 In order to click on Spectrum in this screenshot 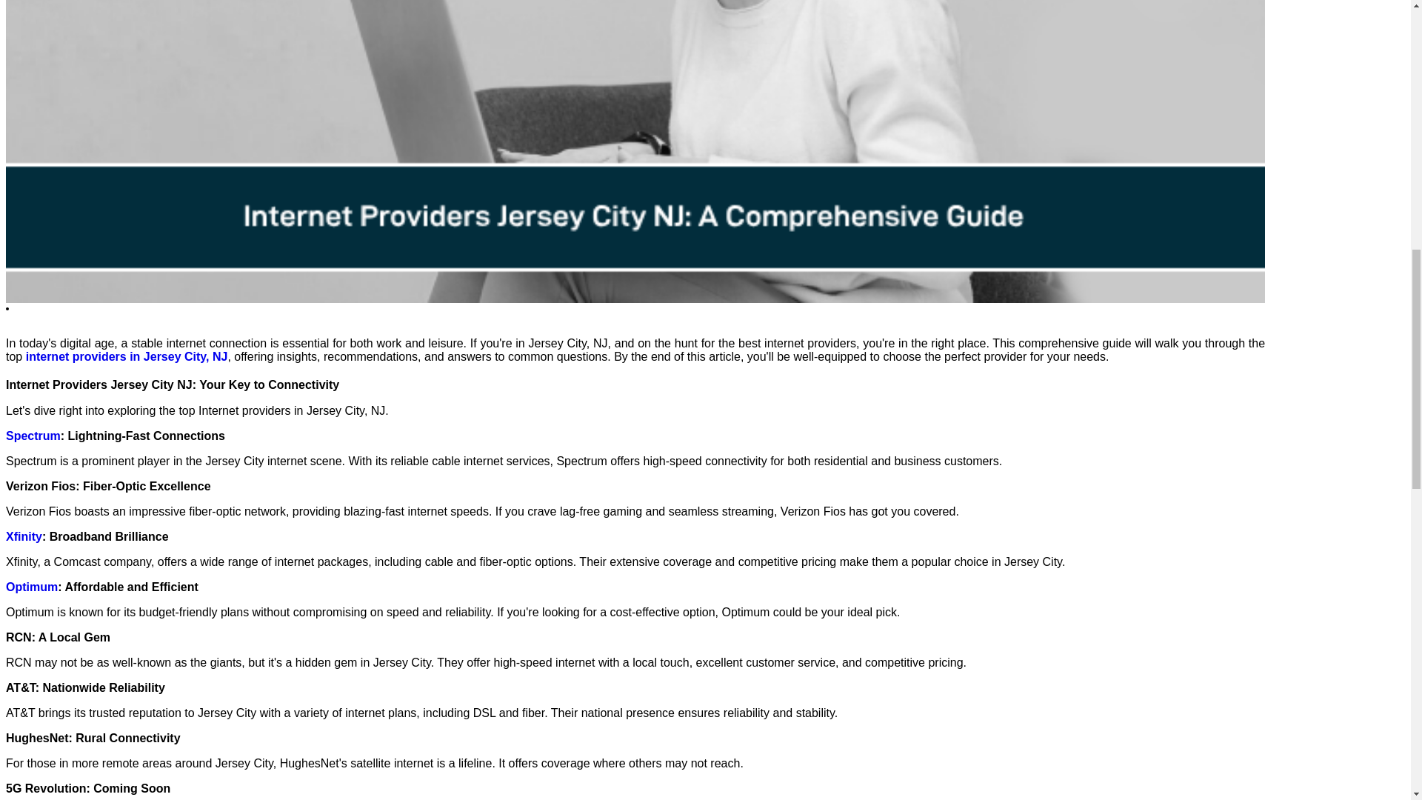, I will do `click(33, 436)`.